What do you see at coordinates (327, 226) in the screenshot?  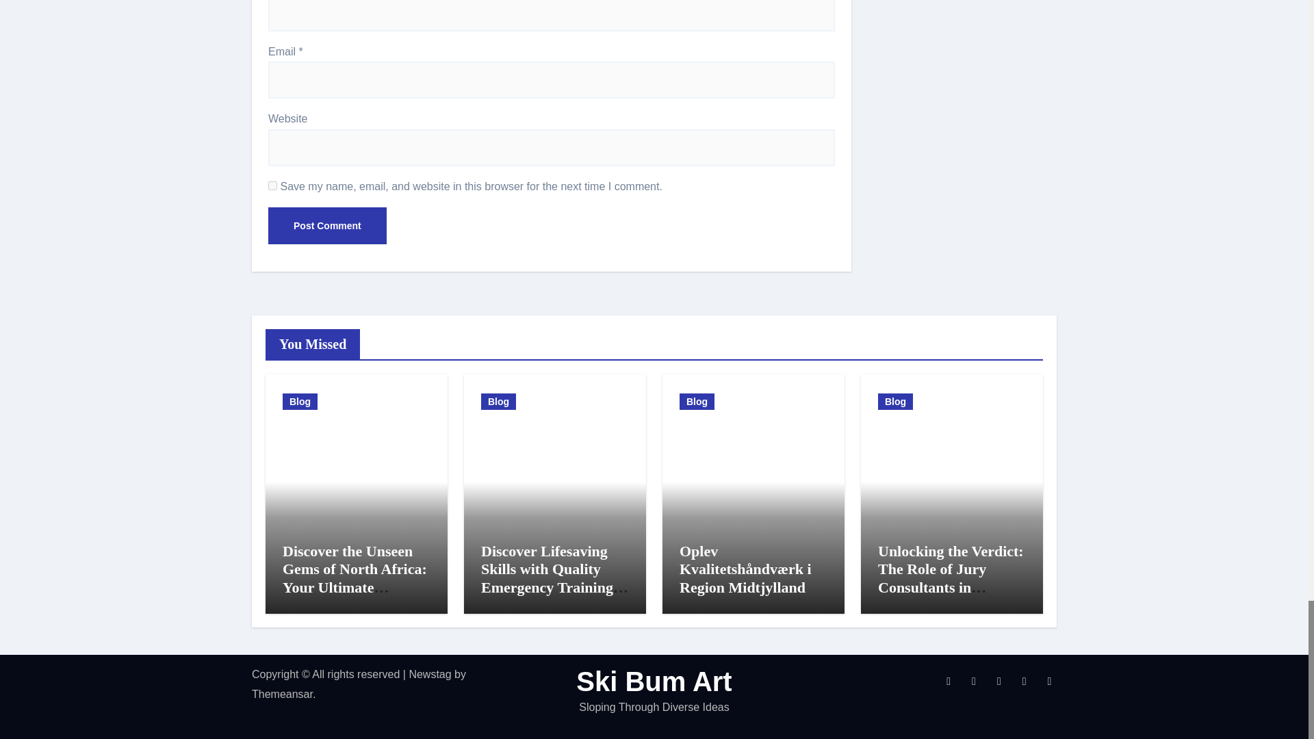 I see `Post Comment` at bounding box center [327, 226].